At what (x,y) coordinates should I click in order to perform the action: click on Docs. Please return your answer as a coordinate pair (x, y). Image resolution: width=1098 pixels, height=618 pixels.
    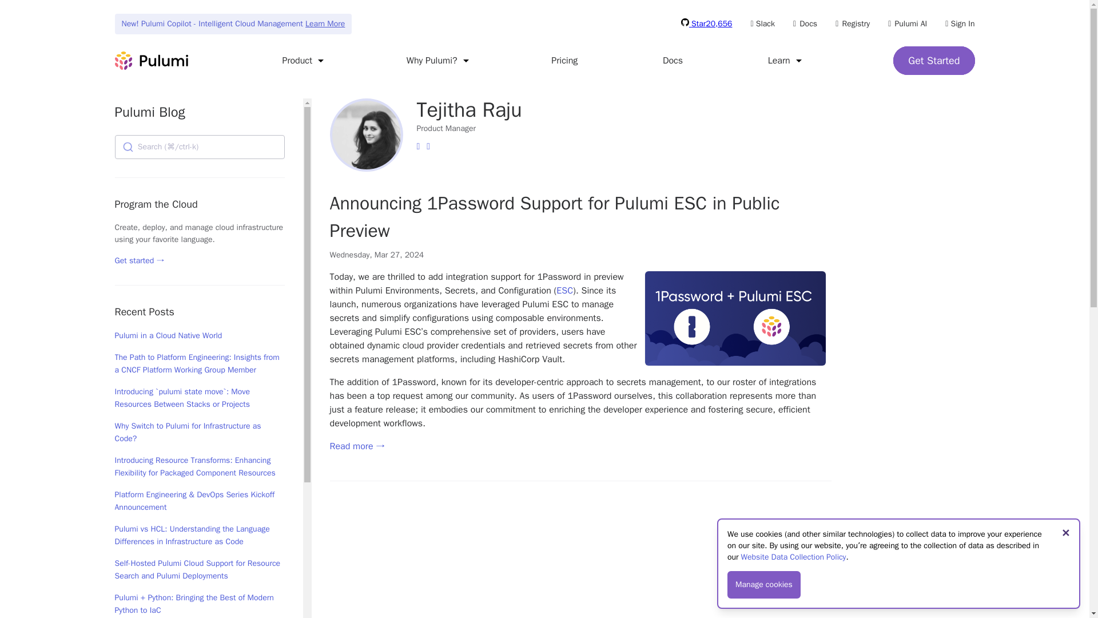
    Looking at the image, I should click on (673, 60).